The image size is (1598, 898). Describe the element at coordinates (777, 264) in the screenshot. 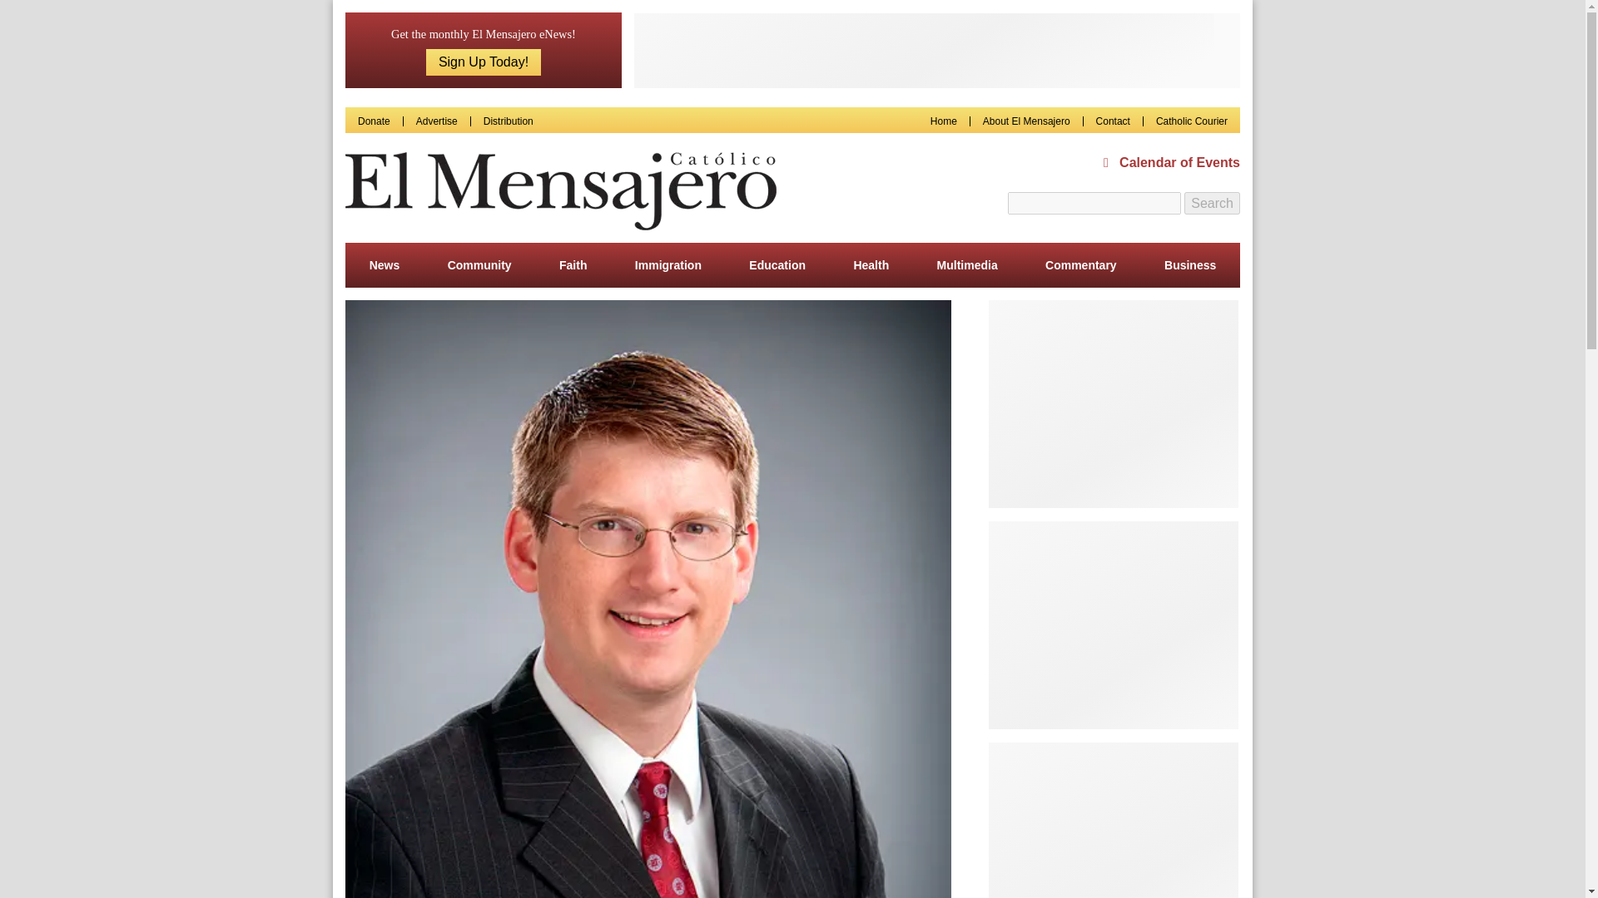

I see `Education` at that location.